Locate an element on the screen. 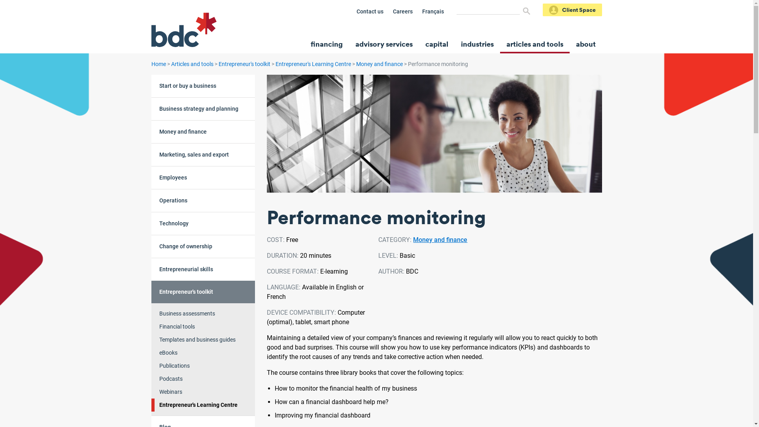  advisory services is located at coordinates (383, 44).